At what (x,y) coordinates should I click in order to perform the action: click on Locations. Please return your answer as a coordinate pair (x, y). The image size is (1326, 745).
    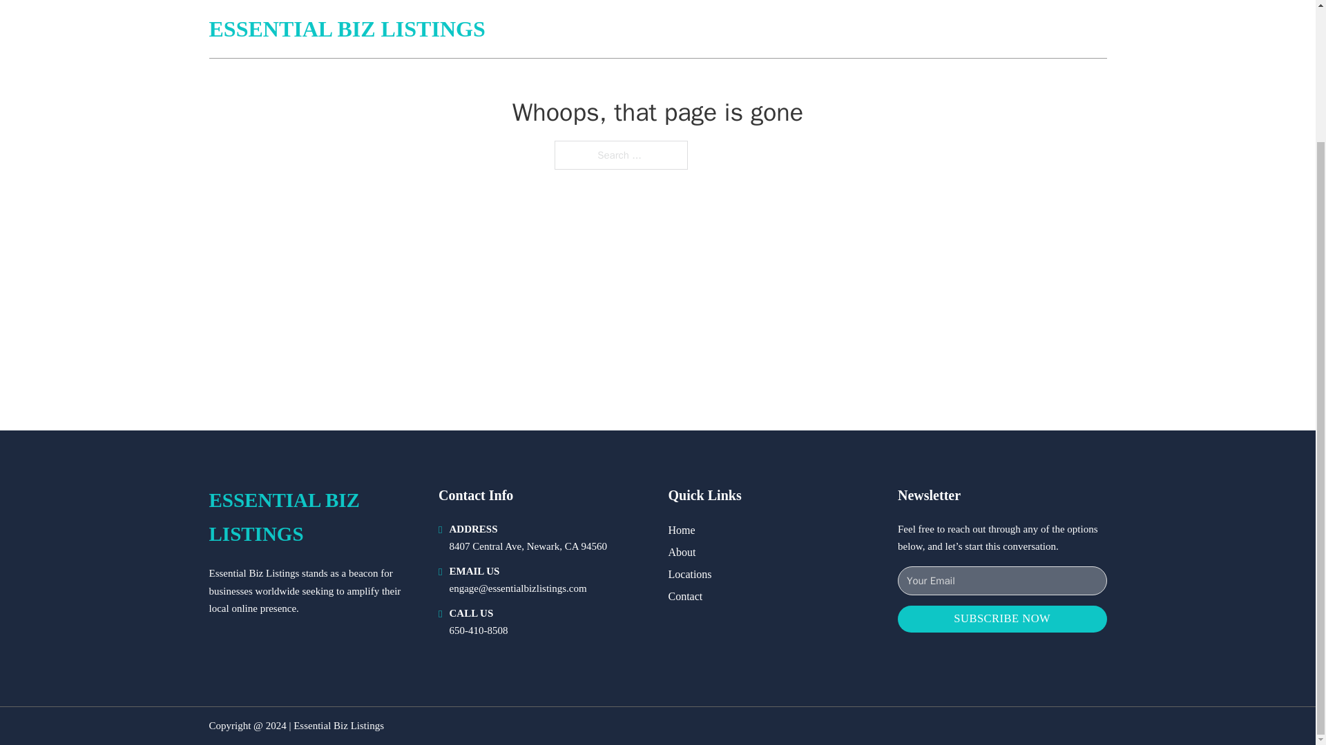
    Looking at the image, I should click on (690, 574).